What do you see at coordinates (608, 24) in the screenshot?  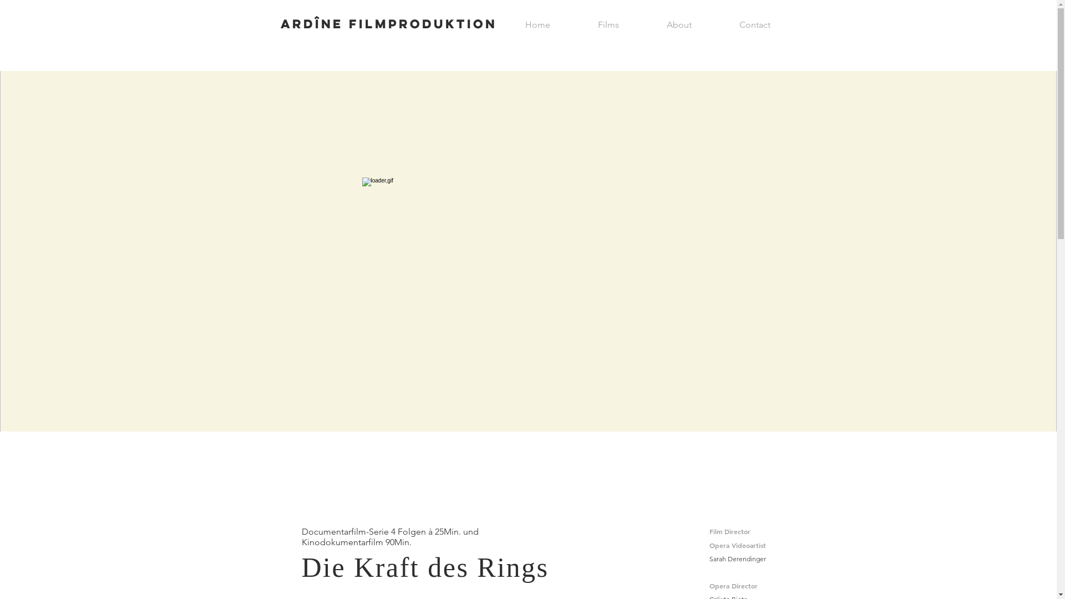 I see `Films` at bounding box center [608, 24].